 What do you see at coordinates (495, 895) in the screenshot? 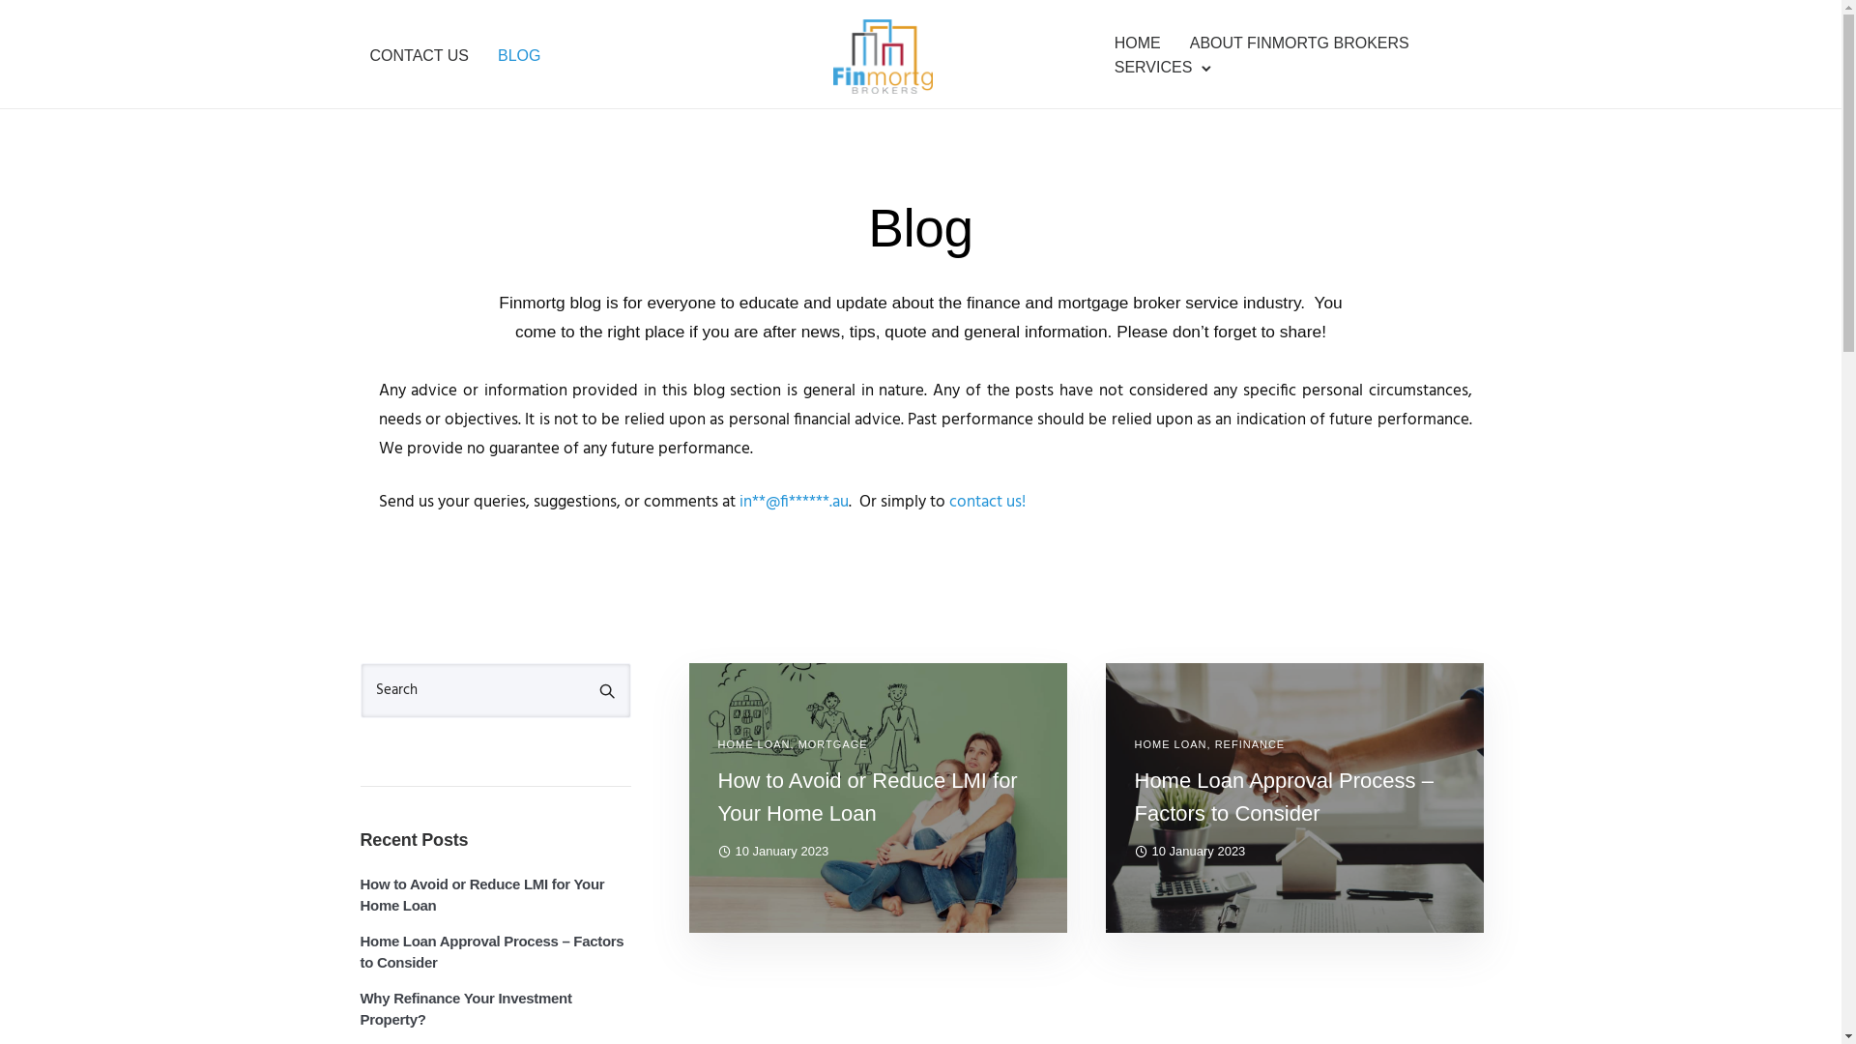
I see `How to Avoid or Reduce LMI for Your Home Loan` at bounding box center [495, 895].